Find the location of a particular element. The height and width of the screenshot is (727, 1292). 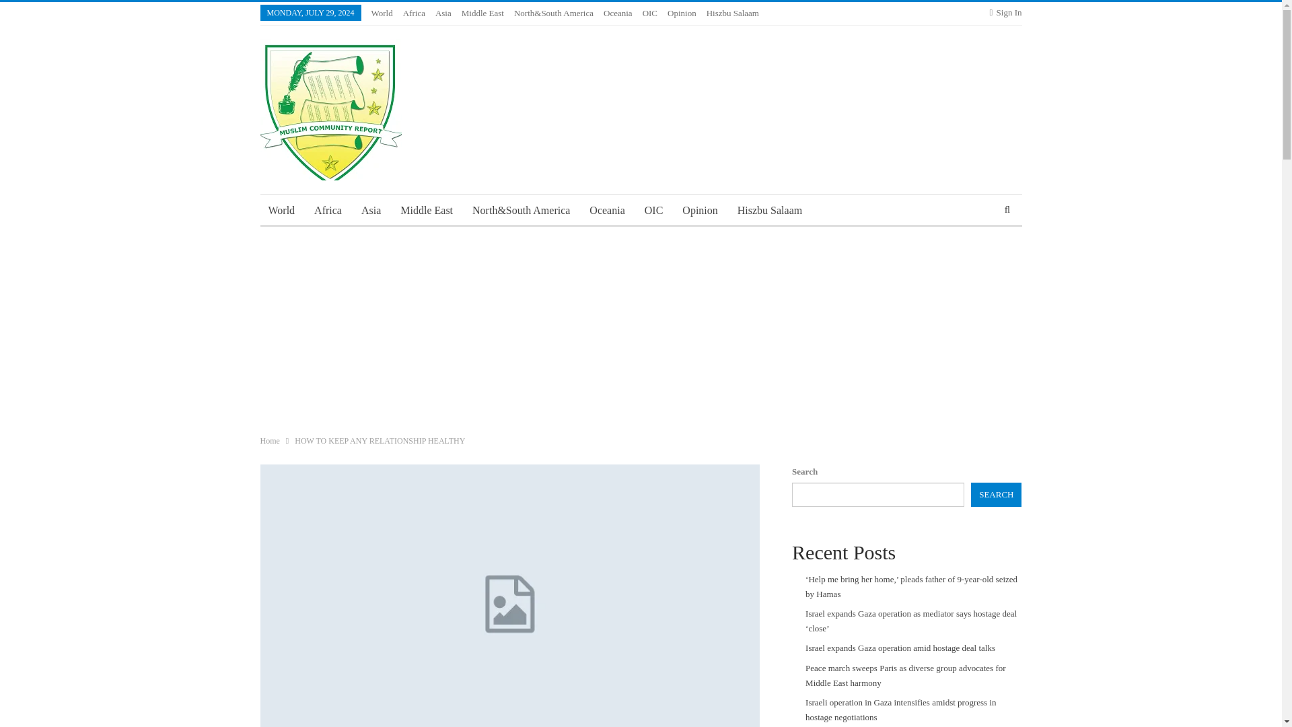

Oceania is located at coordinates (618, 13).